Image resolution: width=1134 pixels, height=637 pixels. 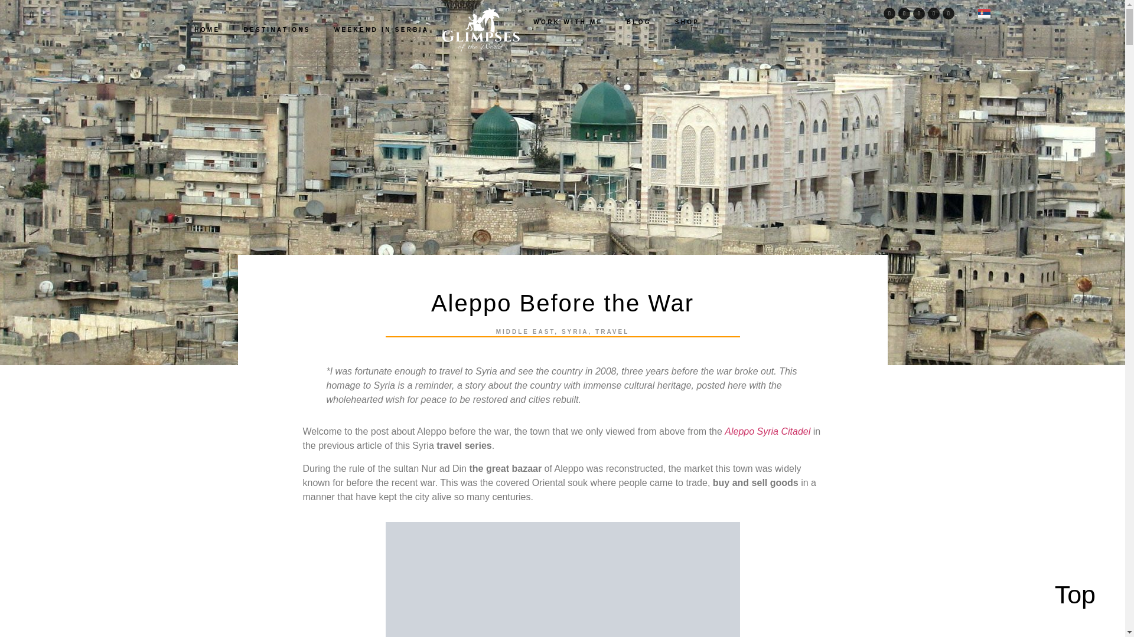 I want to click on DESTINATIONS, so click(x=276, y=29).